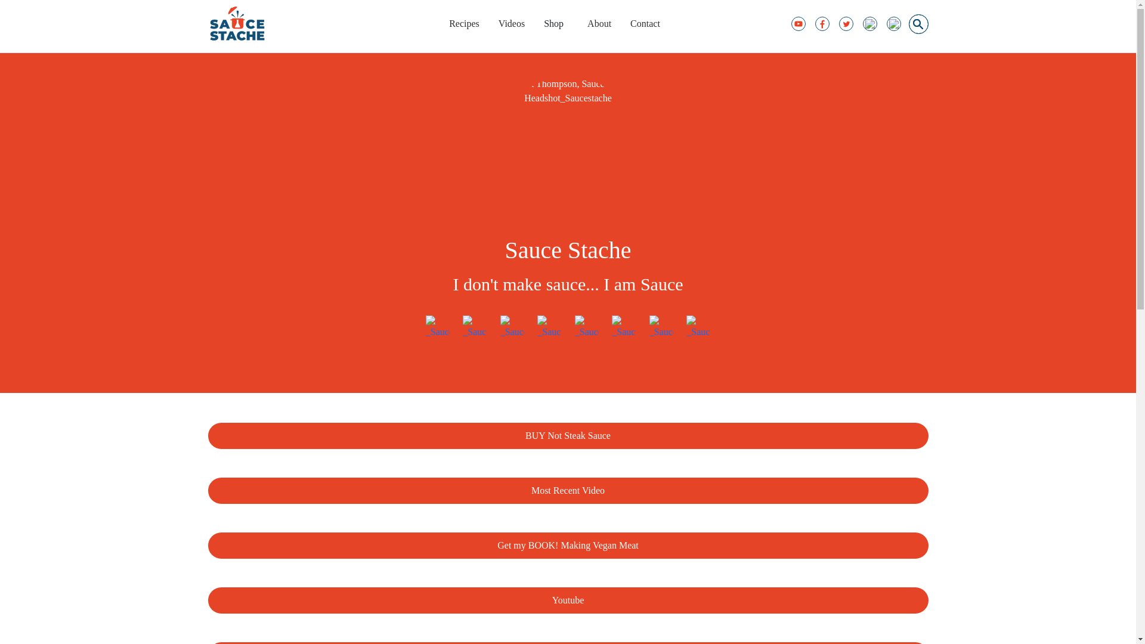 Image resolution: width=1145 pixels, height=644 pixels. Describe the element at coordinates (438, 326) in the screenshot. I see `youtube` at that location.